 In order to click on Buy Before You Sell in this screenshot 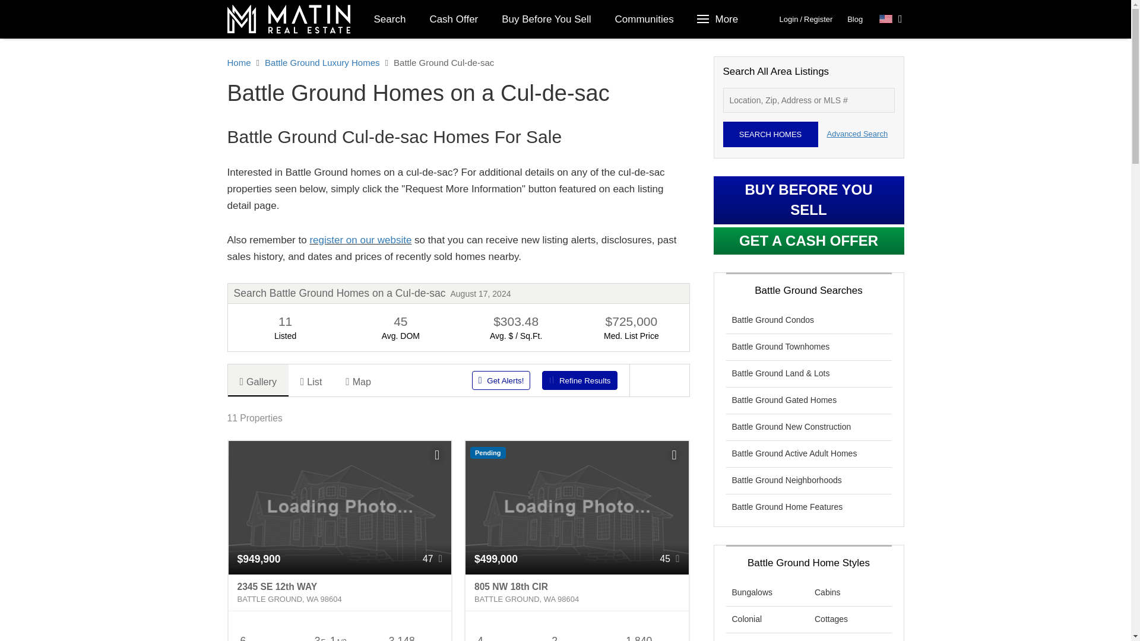, I will do `click(546, 19)`.